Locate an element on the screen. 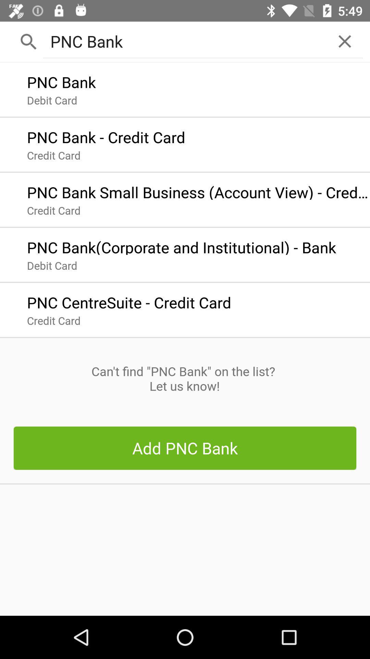  swipe to can t find icon is located at coordinates (185, 379).